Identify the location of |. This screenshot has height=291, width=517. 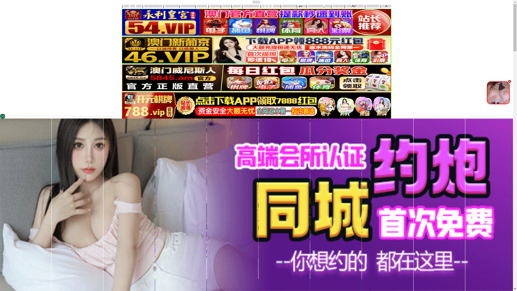
(371, 6).